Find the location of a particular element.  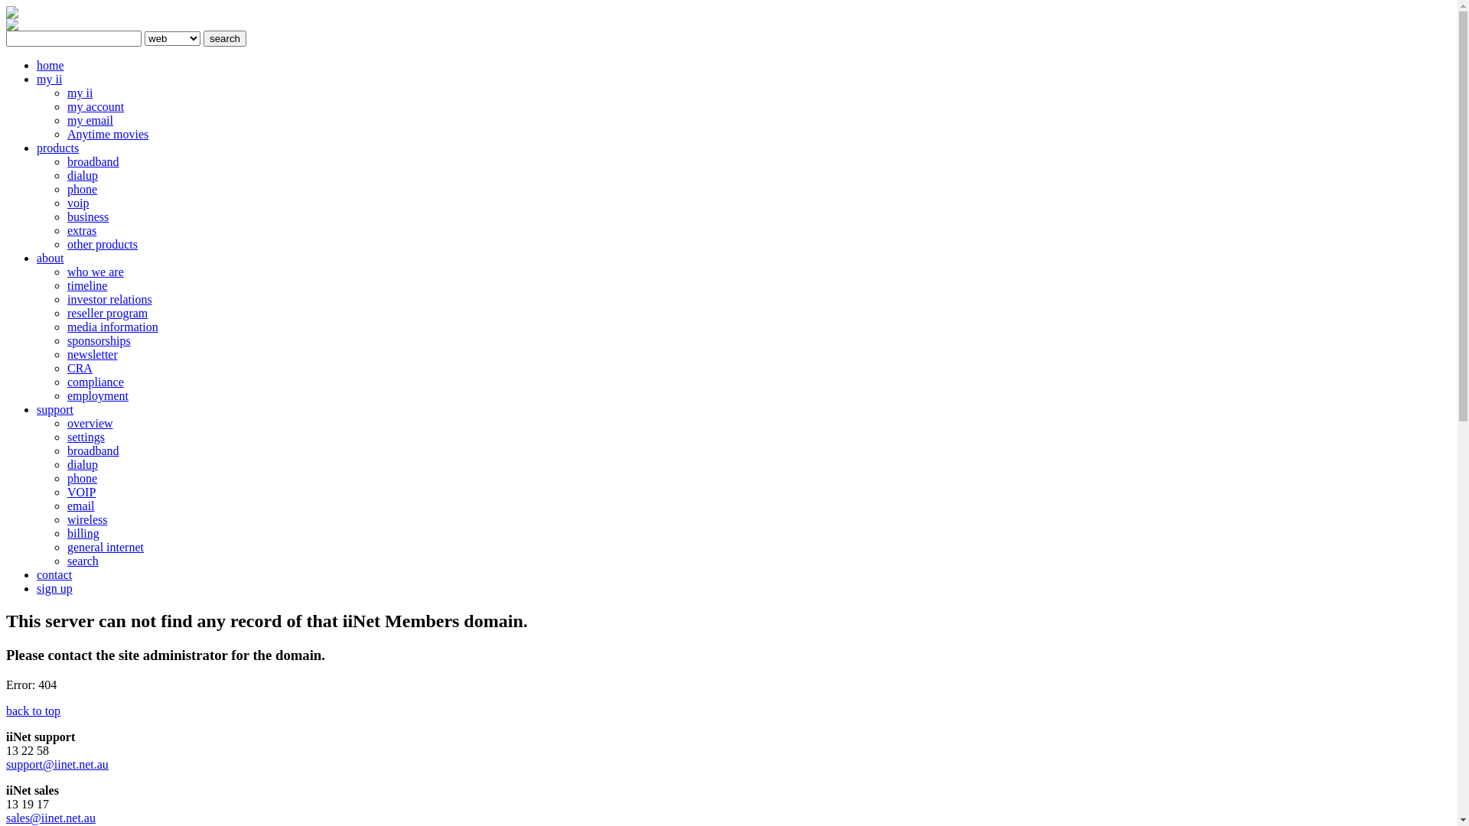

dialup is located at coordinates (83, 465).